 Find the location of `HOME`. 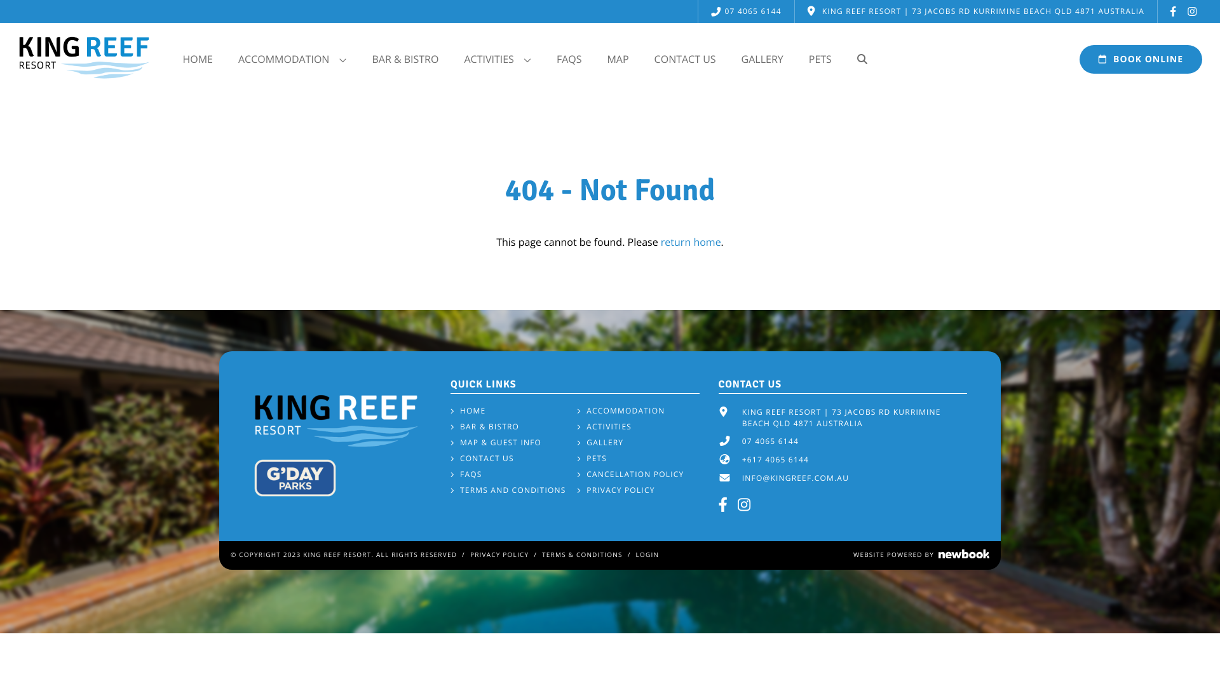

HOME is located at coordinates (468, 411).